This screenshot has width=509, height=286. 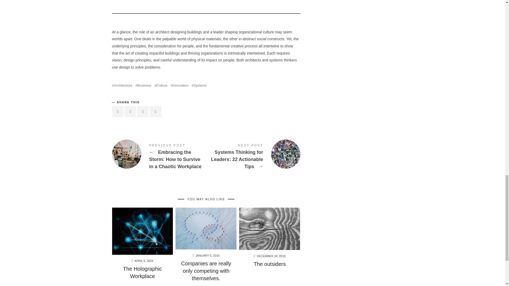 What do you see at coordinates (143, 85) in the screenshot?
I see `Business` at bounding box center [143, 85].